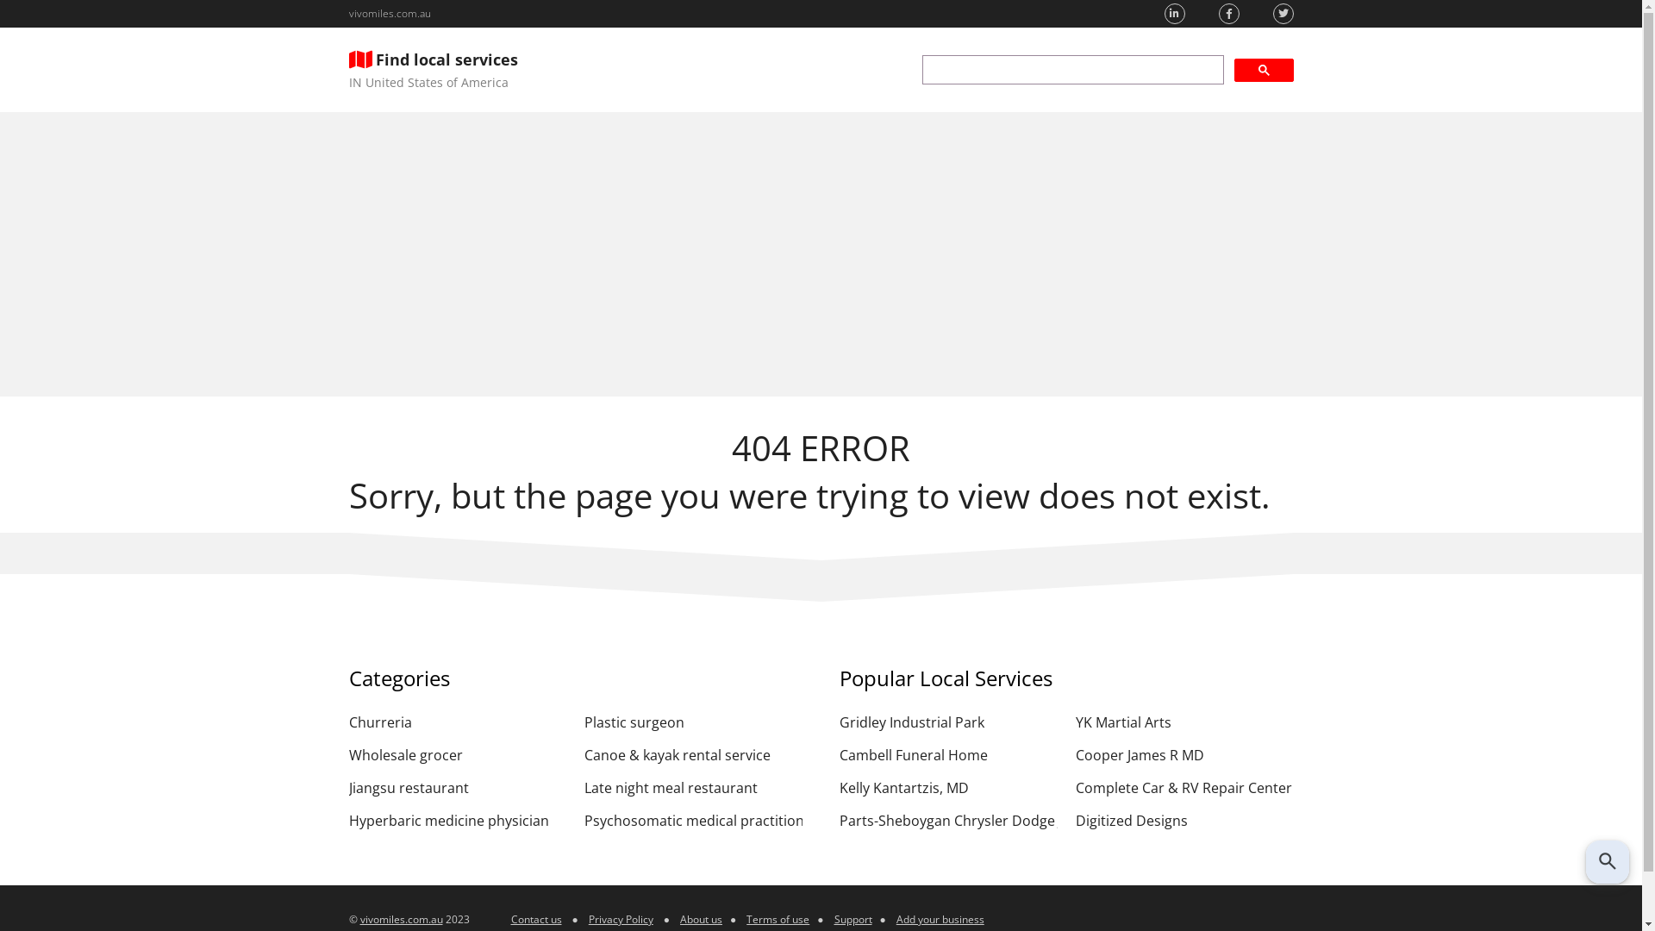 The width and height of the screenshot is (1655, 931). Describe the element at coordinates (1184, 821) in the screenshot. I see `Digitized Designs` at that location.